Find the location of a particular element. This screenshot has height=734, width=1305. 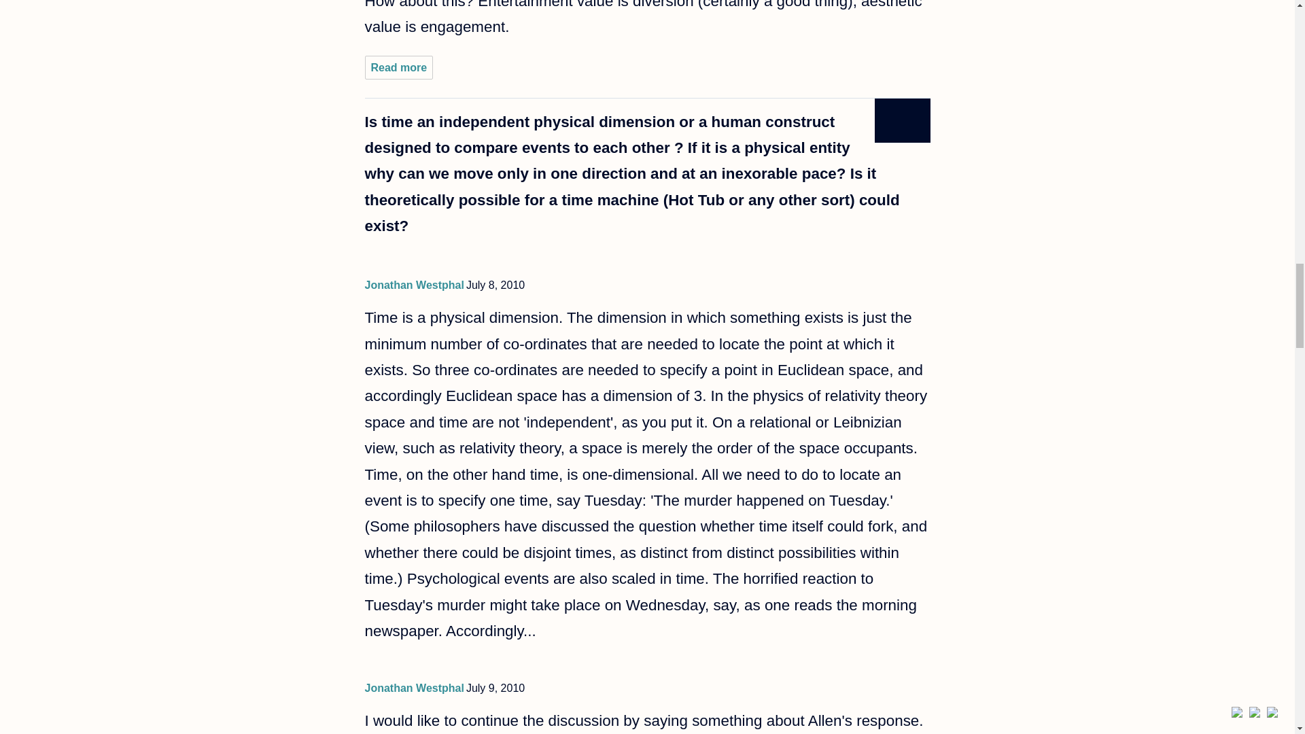

View user profile. is located at coordinates (413, 285).